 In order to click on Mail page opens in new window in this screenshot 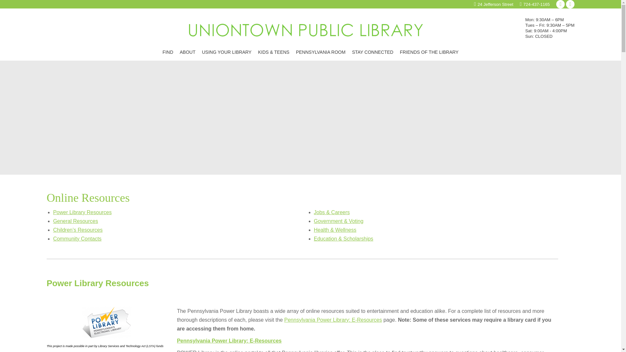, I will do `click(560, 4)`.